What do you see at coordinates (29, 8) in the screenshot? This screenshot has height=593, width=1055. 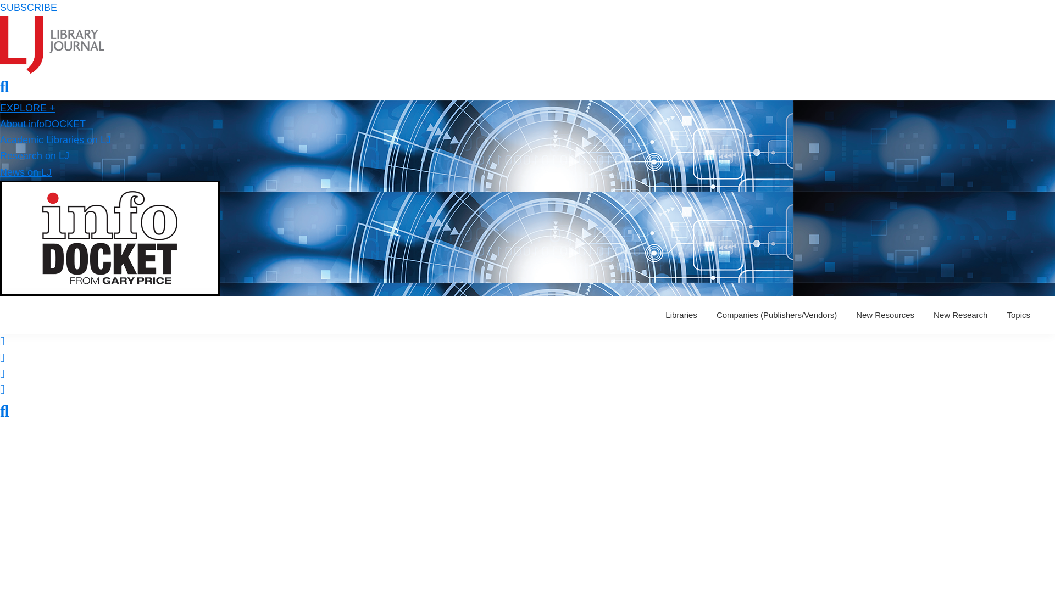 I see `SUBSCRIBE` at bounding box center [29, 8].